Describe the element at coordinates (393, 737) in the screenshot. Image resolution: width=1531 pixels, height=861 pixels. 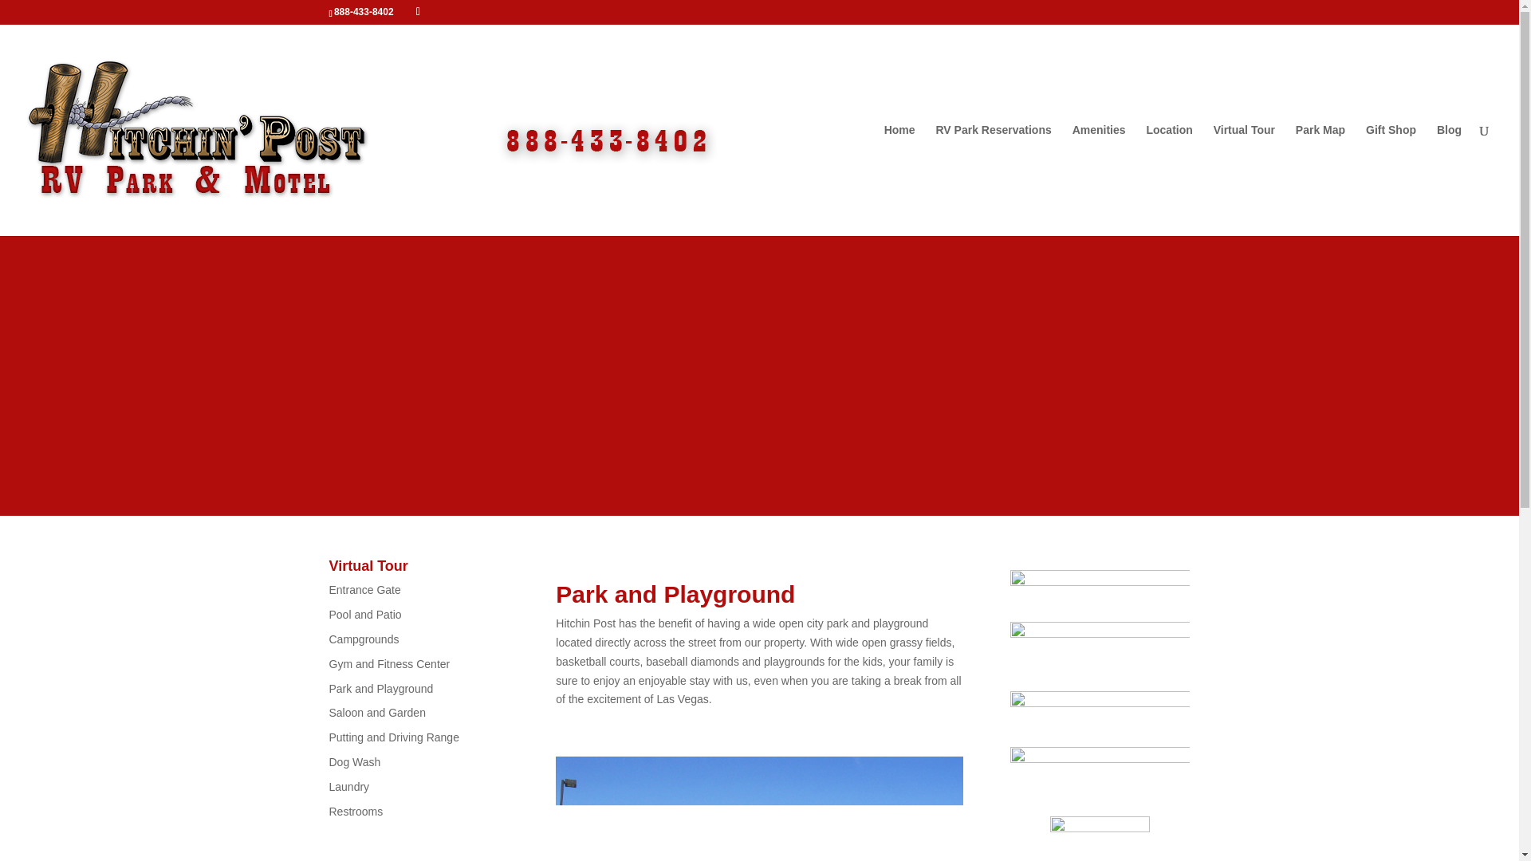
I see `Putting and Driving Range` at that location.